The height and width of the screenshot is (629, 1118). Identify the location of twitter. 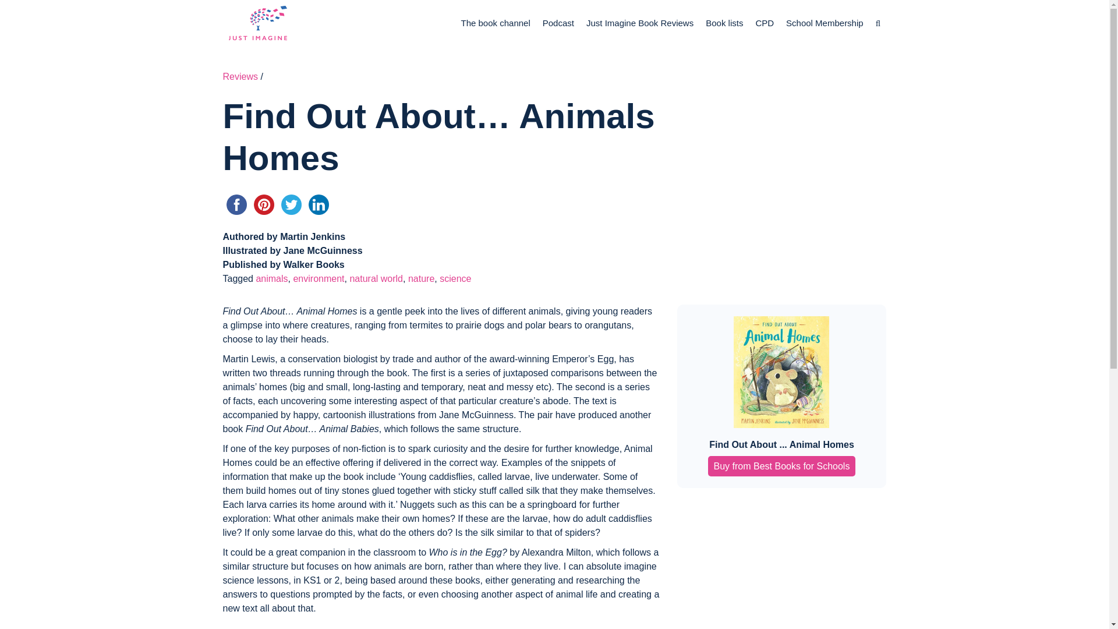
(291, 204).